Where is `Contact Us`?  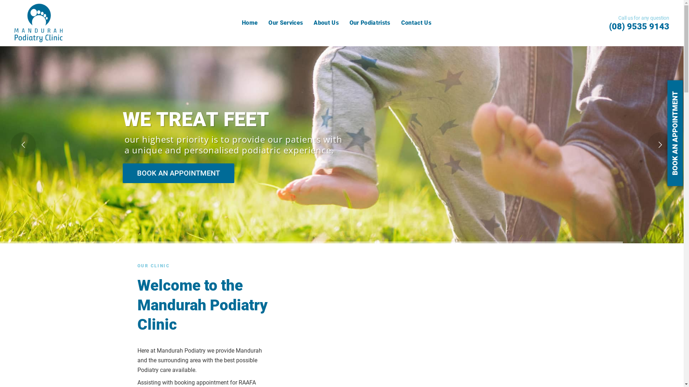 Contact Us is located at coordinates (416, 23).